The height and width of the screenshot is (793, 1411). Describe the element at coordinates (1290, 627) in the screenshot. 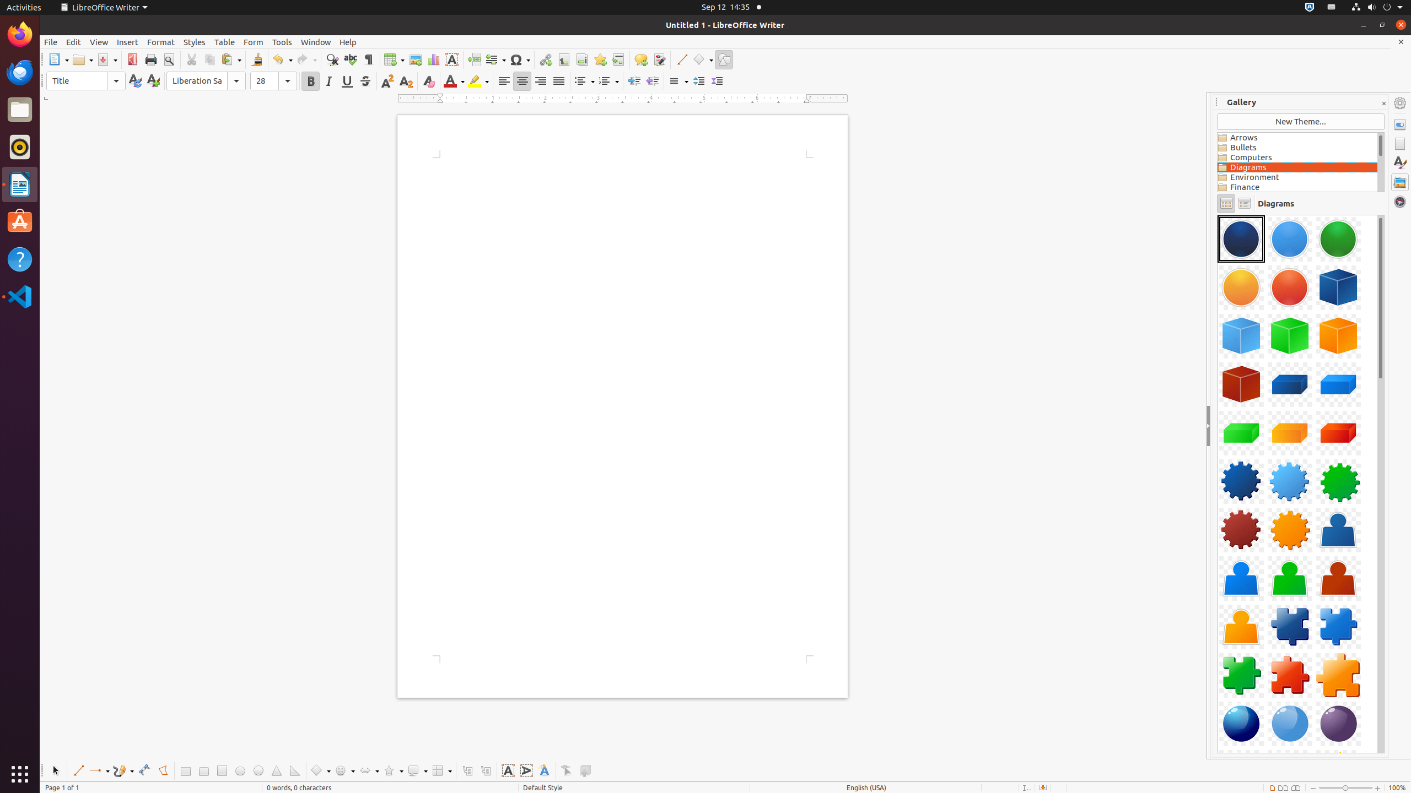

I see `Component-PuzzlePiece01-DarkBlue` at that location.